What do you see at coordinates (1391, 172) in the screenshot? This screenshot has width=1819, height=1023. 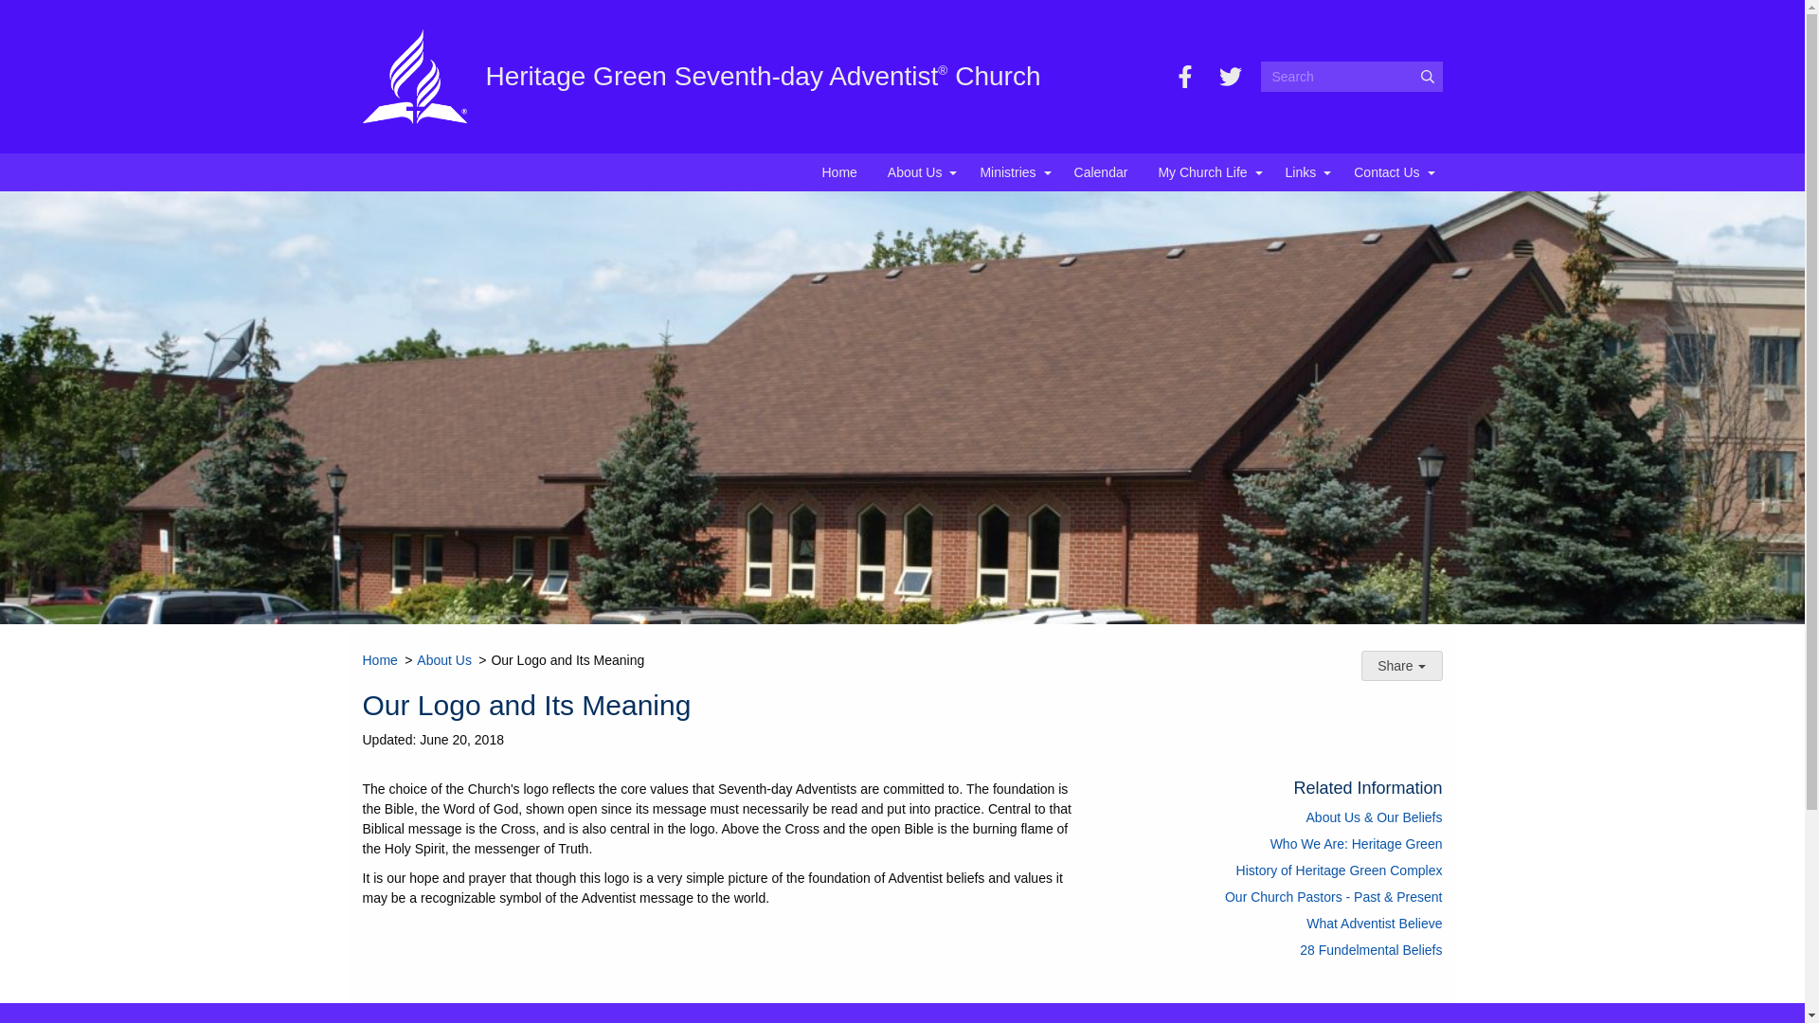 I see `Contact Us` at bounding box center [1391, 172].